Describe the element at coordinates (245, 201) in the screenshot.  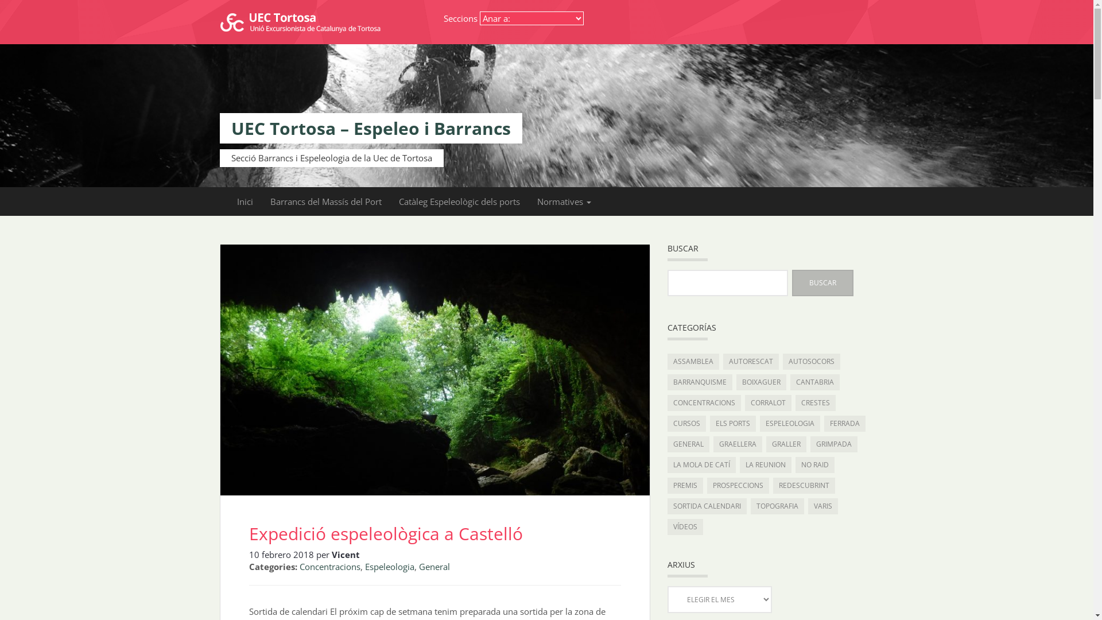
I see `Inici` at that location.